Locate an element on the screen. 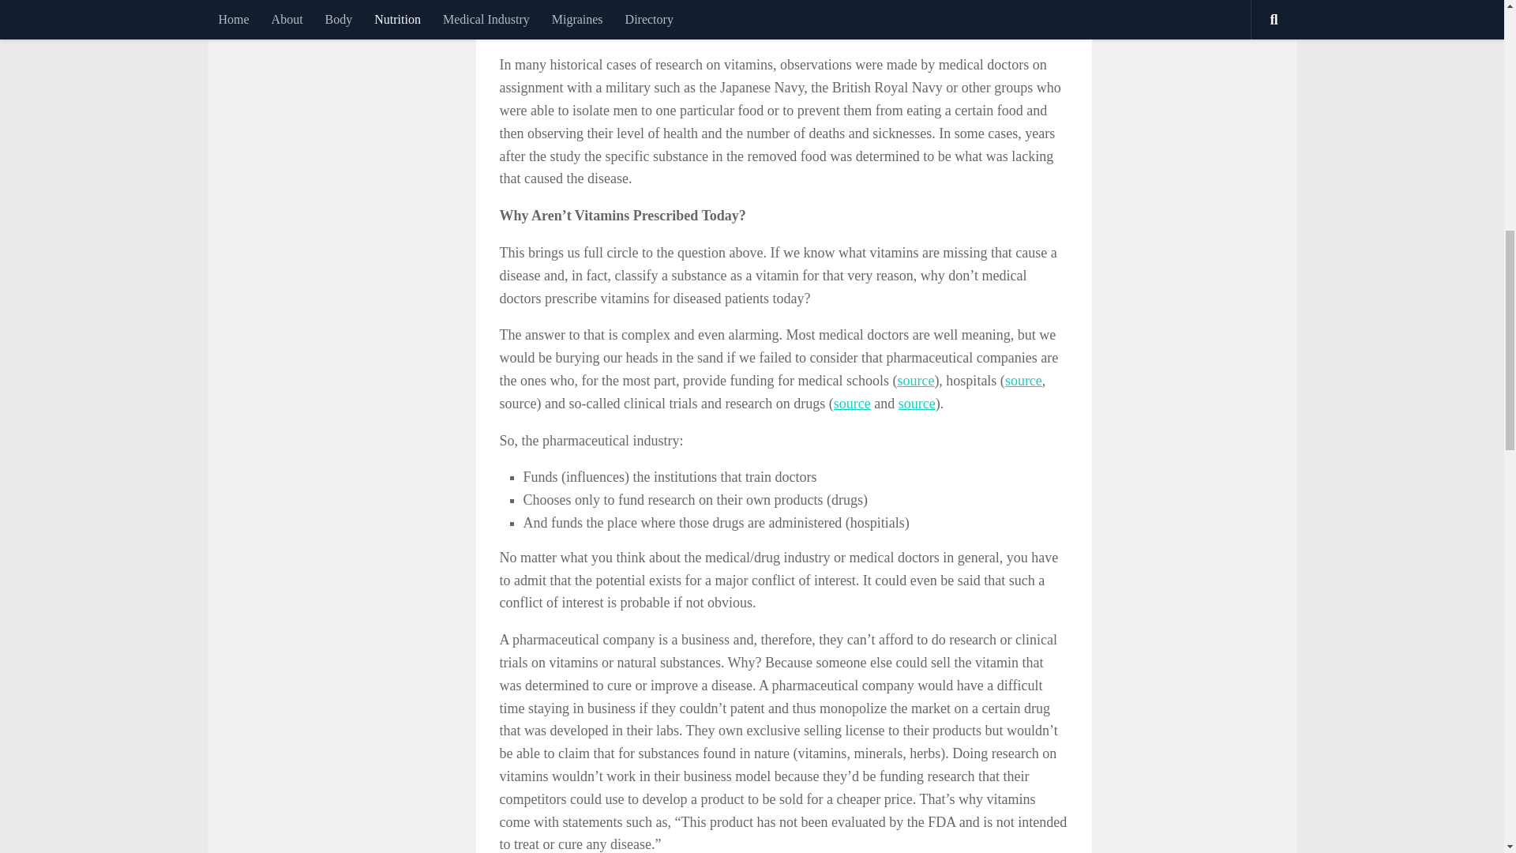 Image resolution: width=1516 pixels, height=853 pixels. source is located at coordinates (852, 403).